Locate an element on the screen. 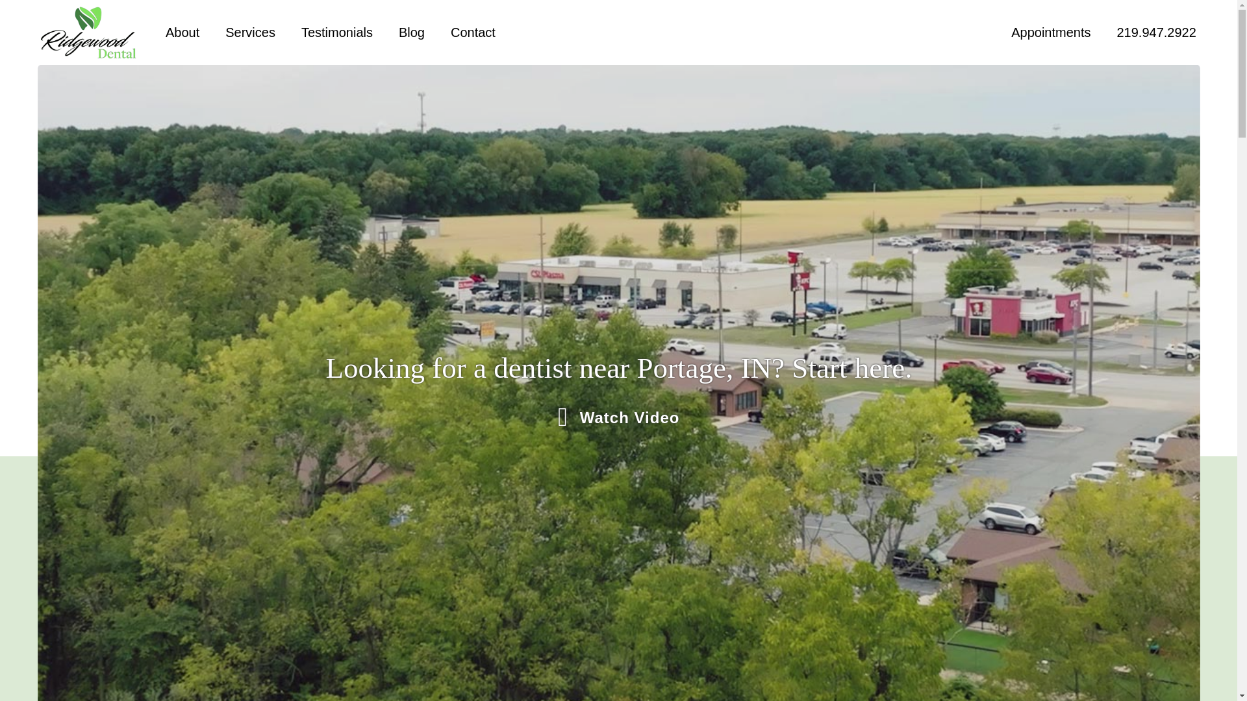  Watch Video is located at coordinates (618, 409).